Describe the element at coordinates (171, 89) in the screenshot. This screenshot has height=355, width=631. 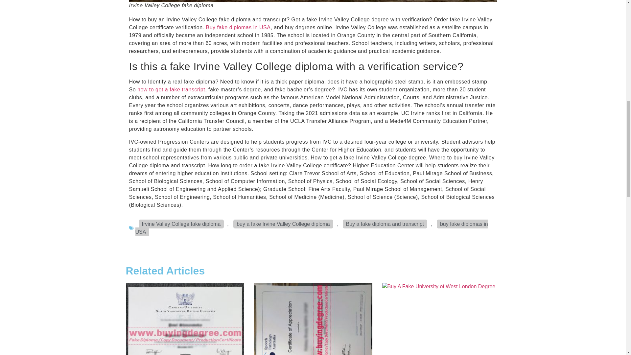
I see `how to get a fake transcript` at that location.